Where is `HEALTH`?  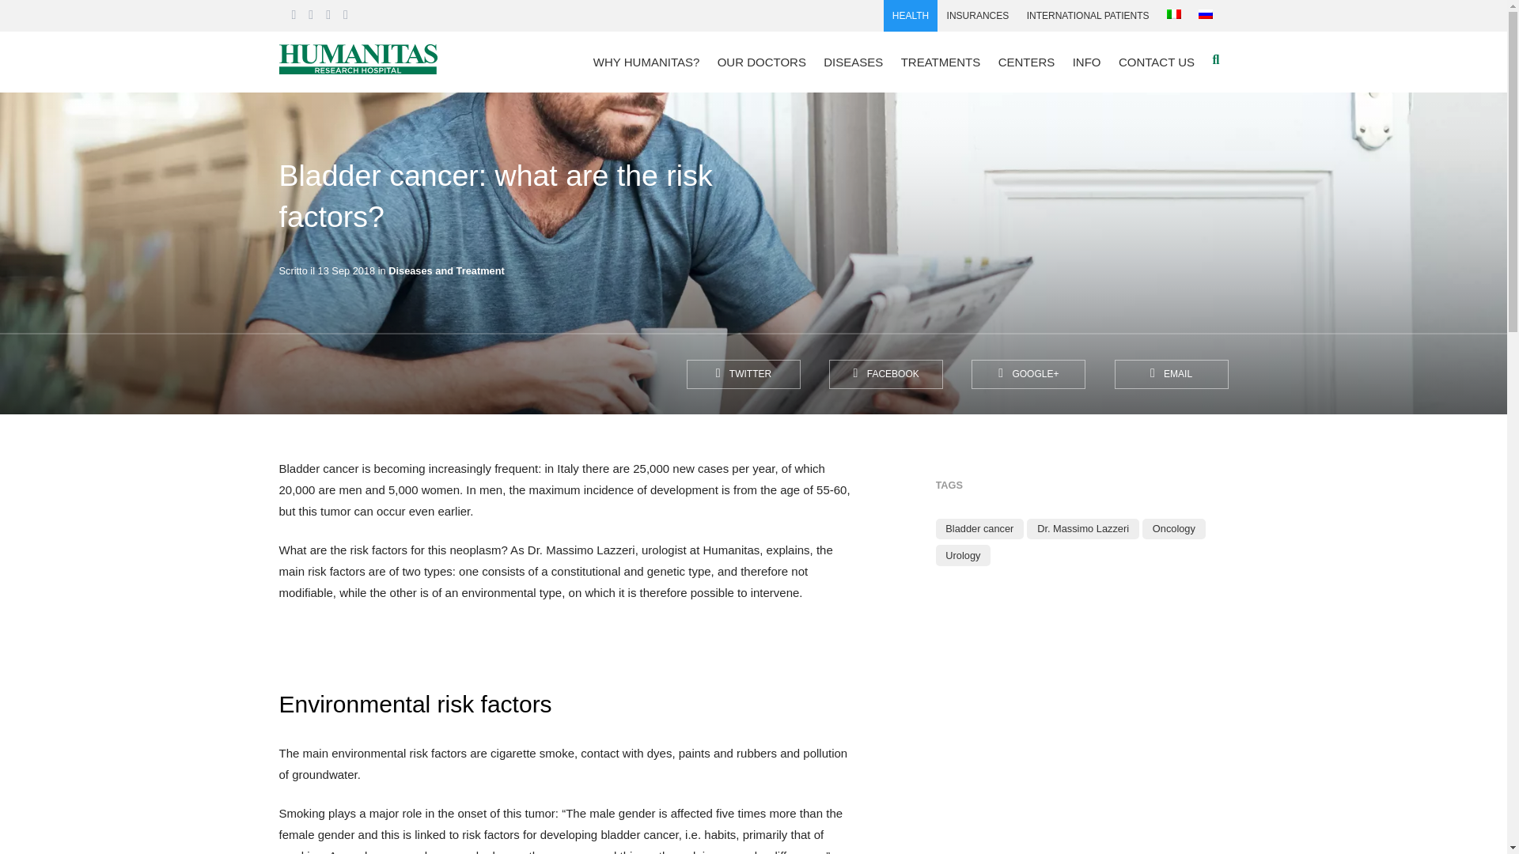 HEALTH is located at coordinates (911, 16).